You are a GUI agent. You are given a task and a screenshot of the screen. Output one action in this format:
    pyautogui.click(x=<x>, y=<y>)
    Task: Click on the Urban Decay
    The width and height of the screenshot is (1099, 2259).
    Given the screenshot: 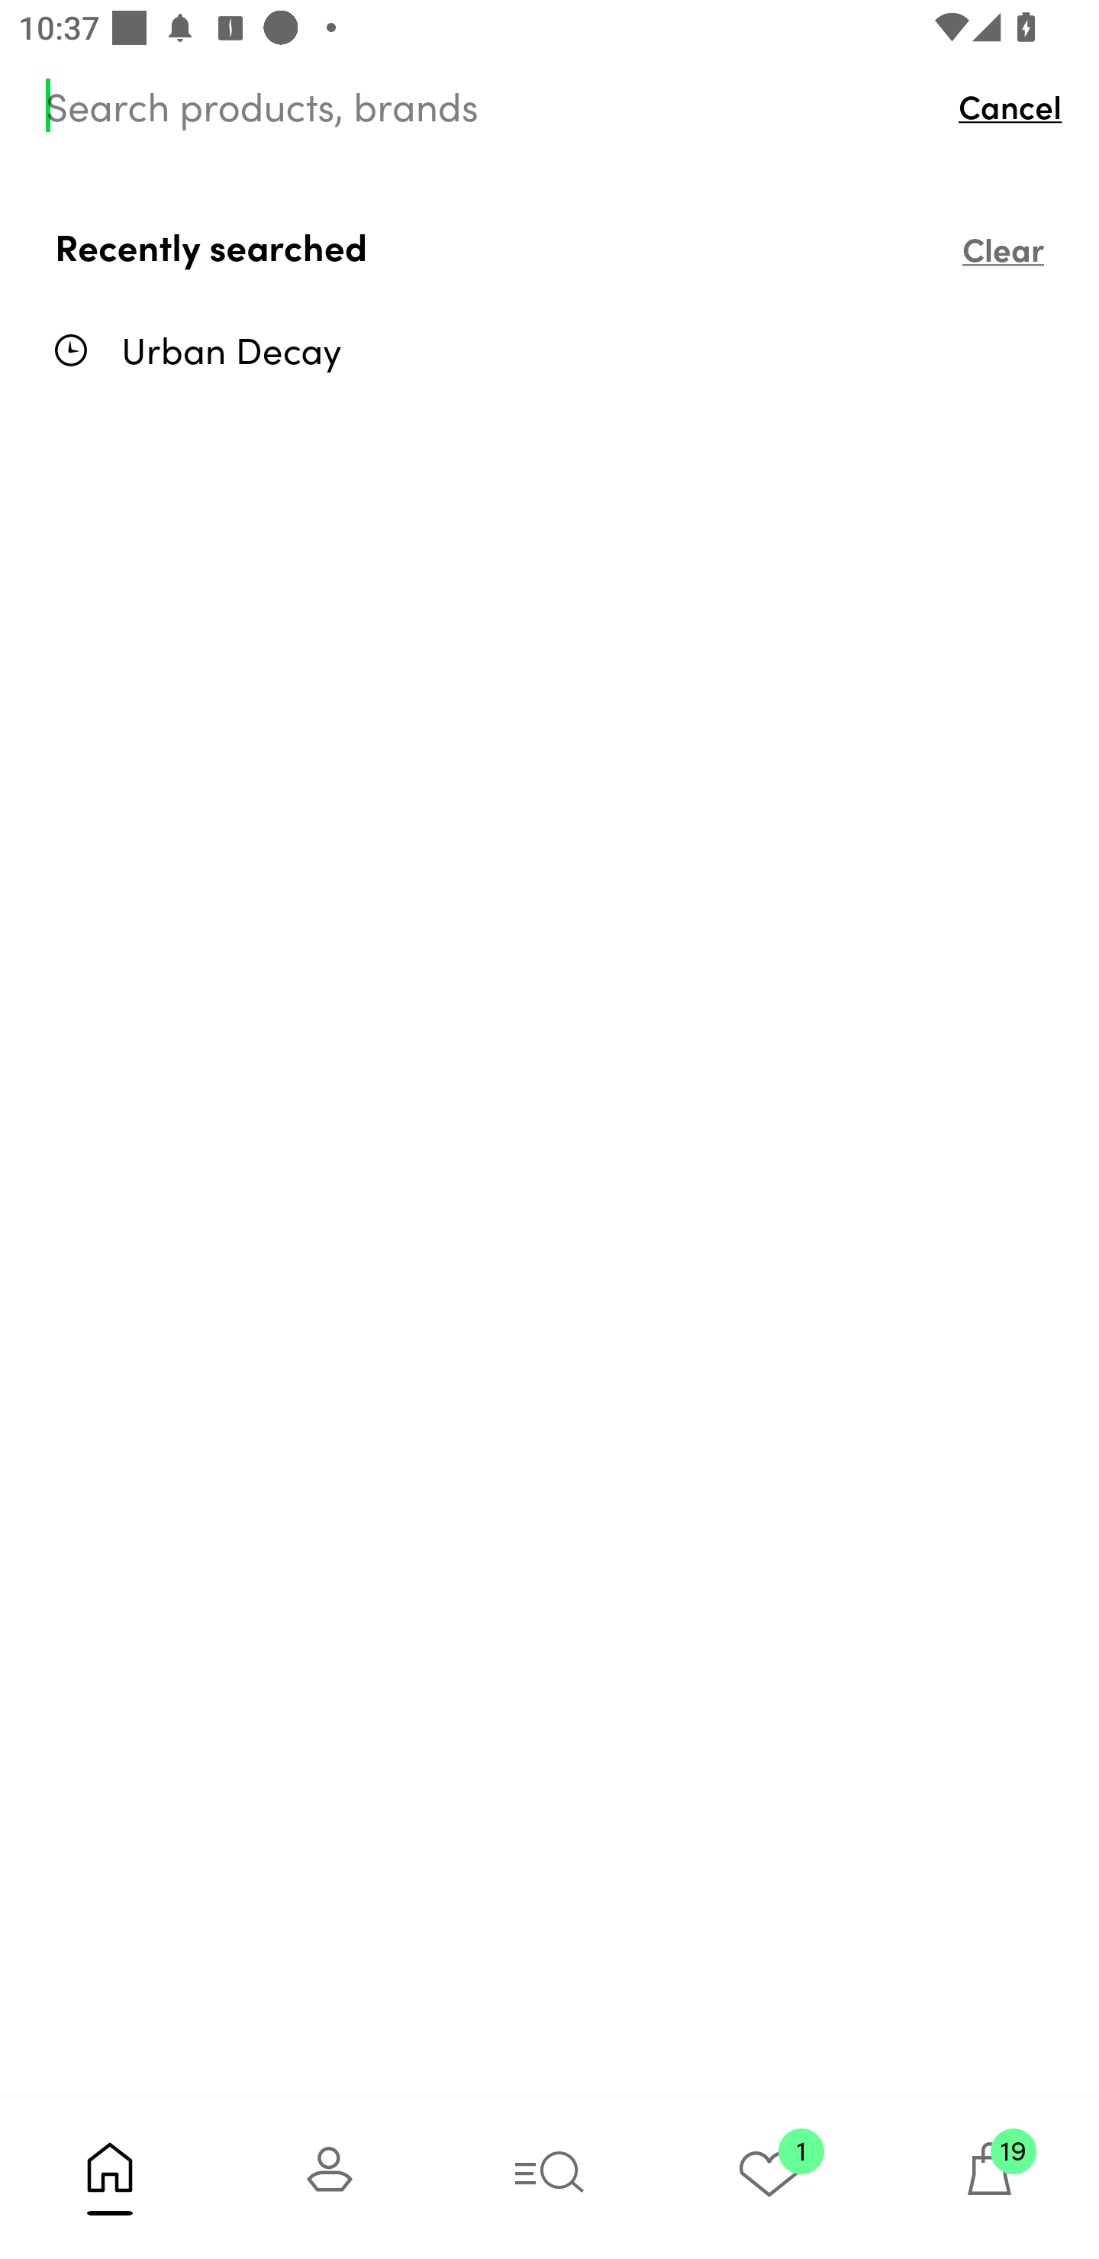 What is the action you would take?
    pyautogui.click(x=577, y=350)
    